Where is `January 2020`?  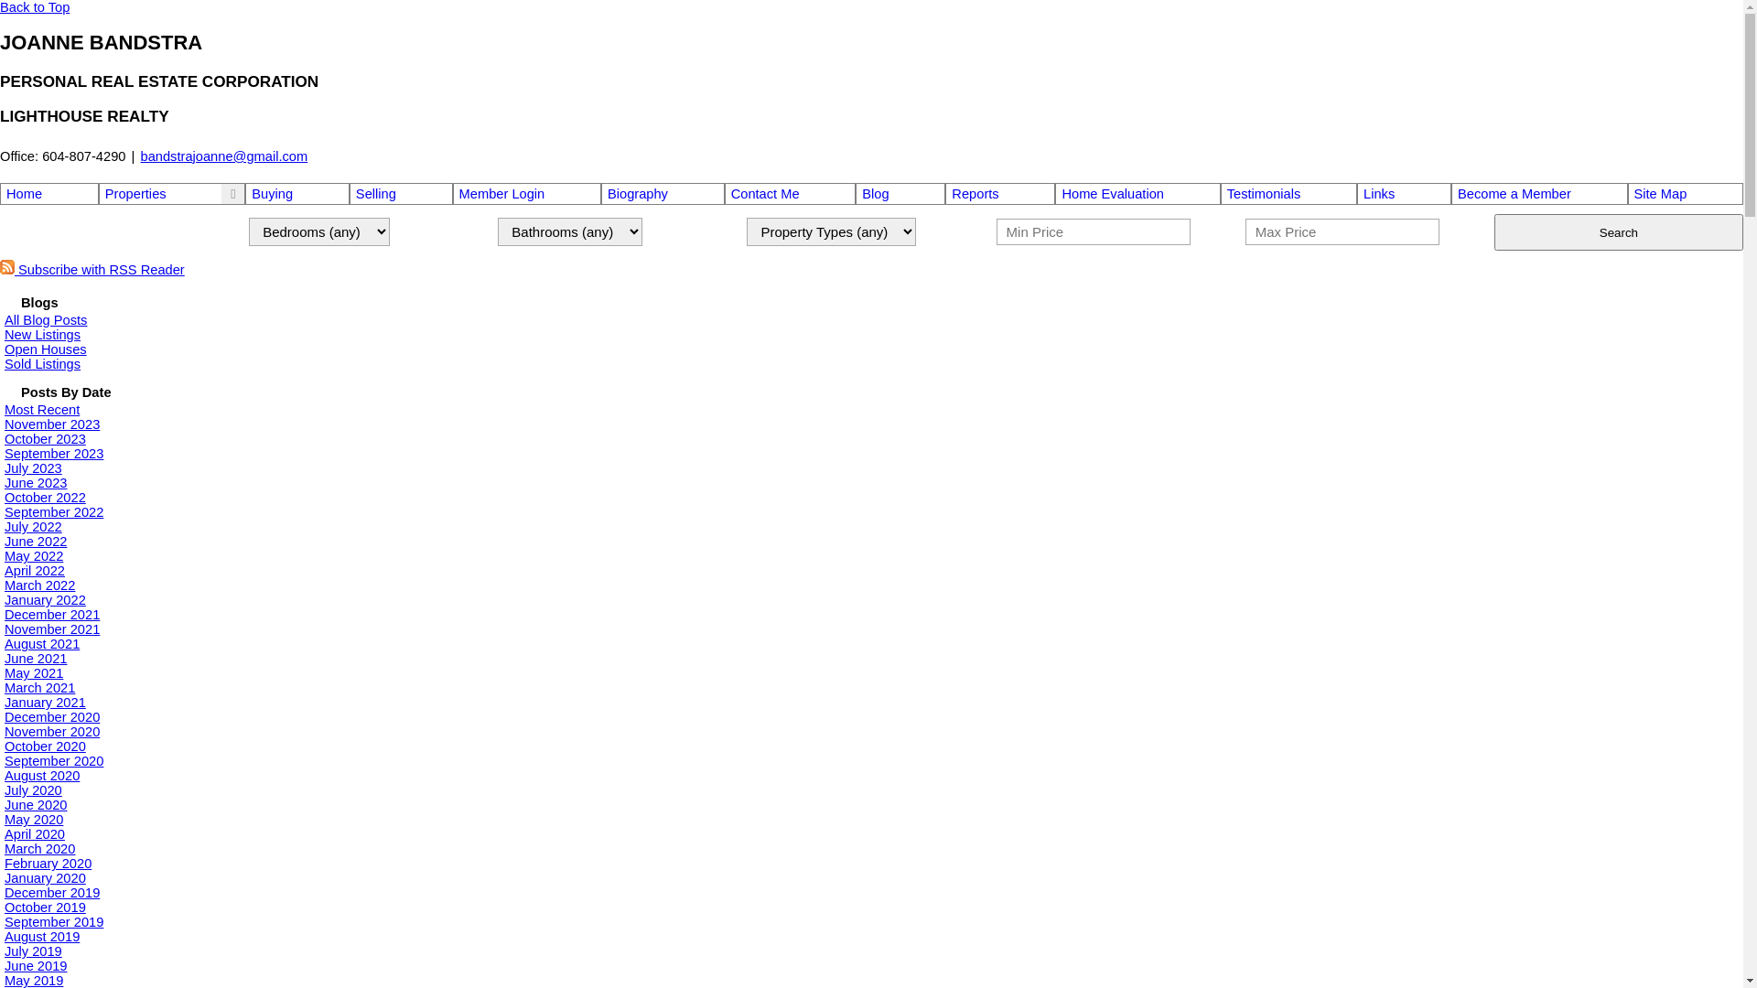
January 2020 is located at coordinates (46, 878).